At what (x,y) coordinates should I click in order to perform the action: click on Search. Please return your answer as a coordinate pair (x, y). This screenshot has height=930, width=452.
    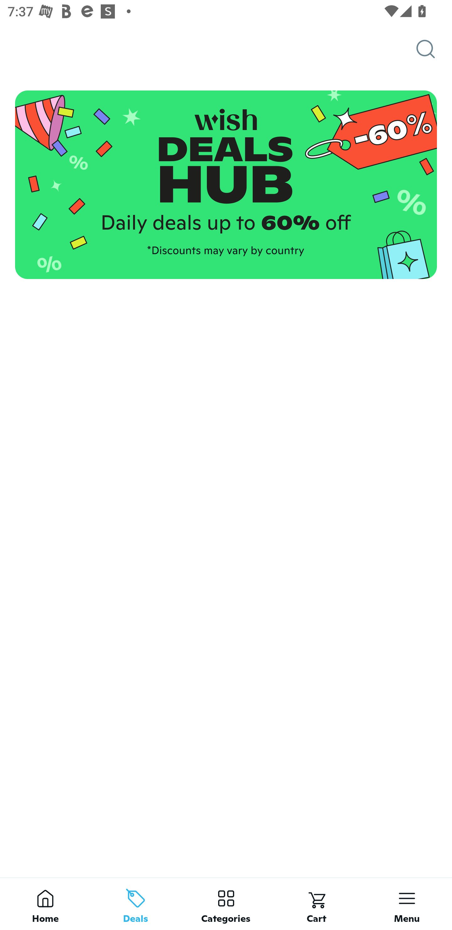
    Looking at the image, I should click on (434, 49).